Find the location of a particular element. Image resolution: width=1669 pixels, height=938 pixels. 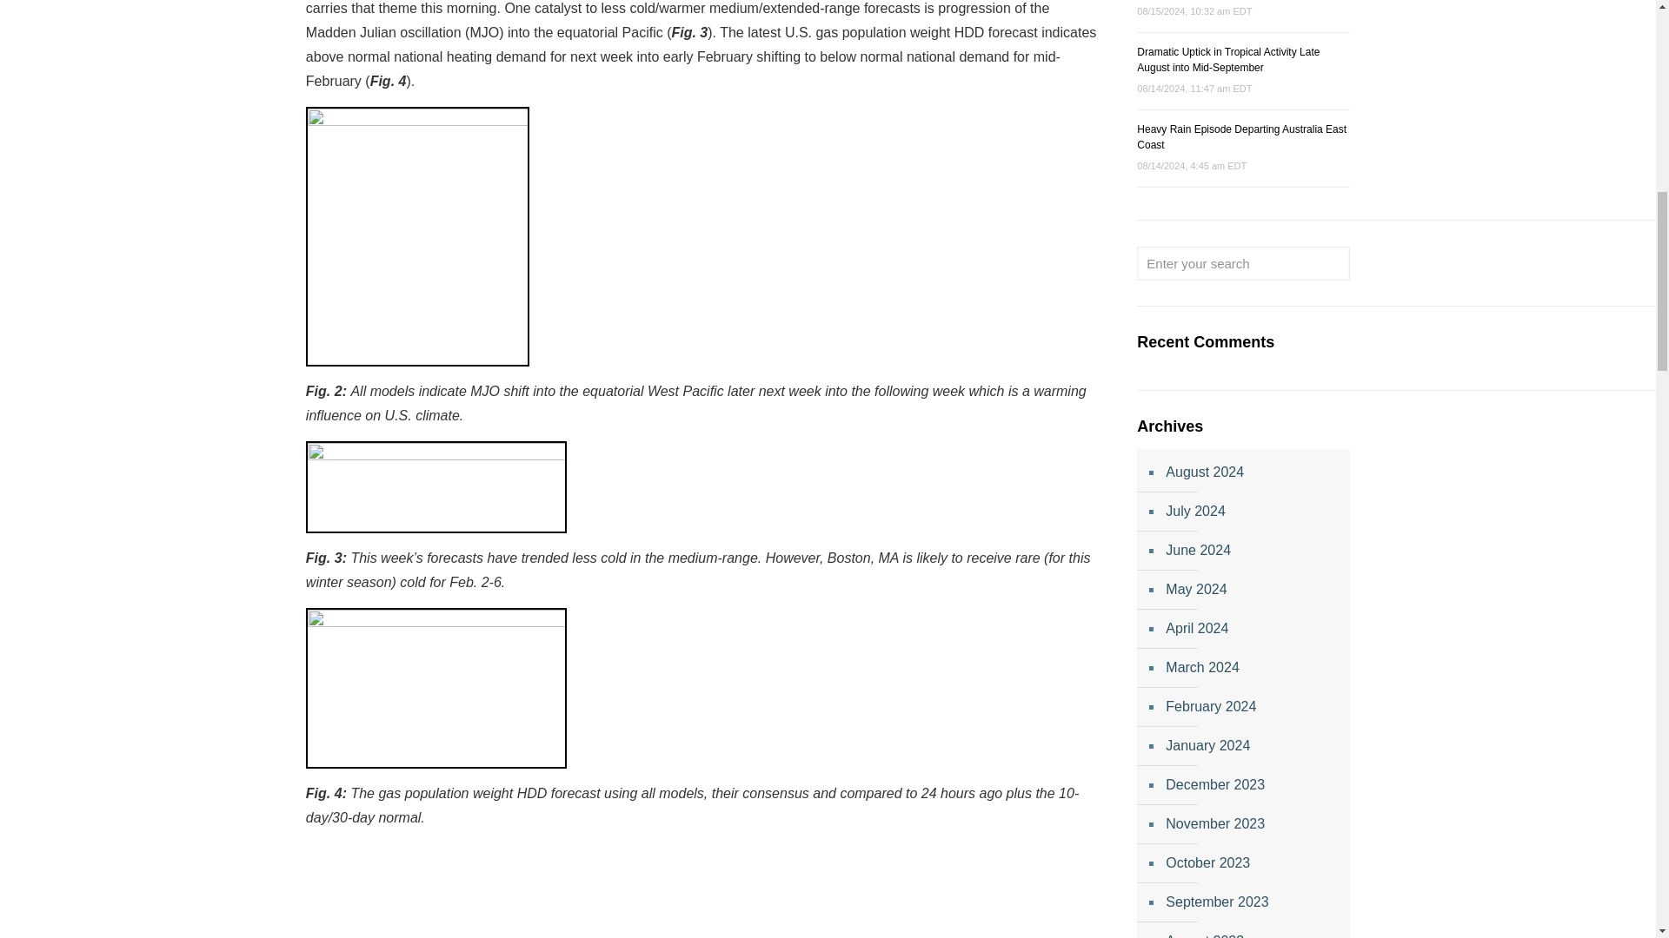

November 2023 is located at coordinates (1252, 824).